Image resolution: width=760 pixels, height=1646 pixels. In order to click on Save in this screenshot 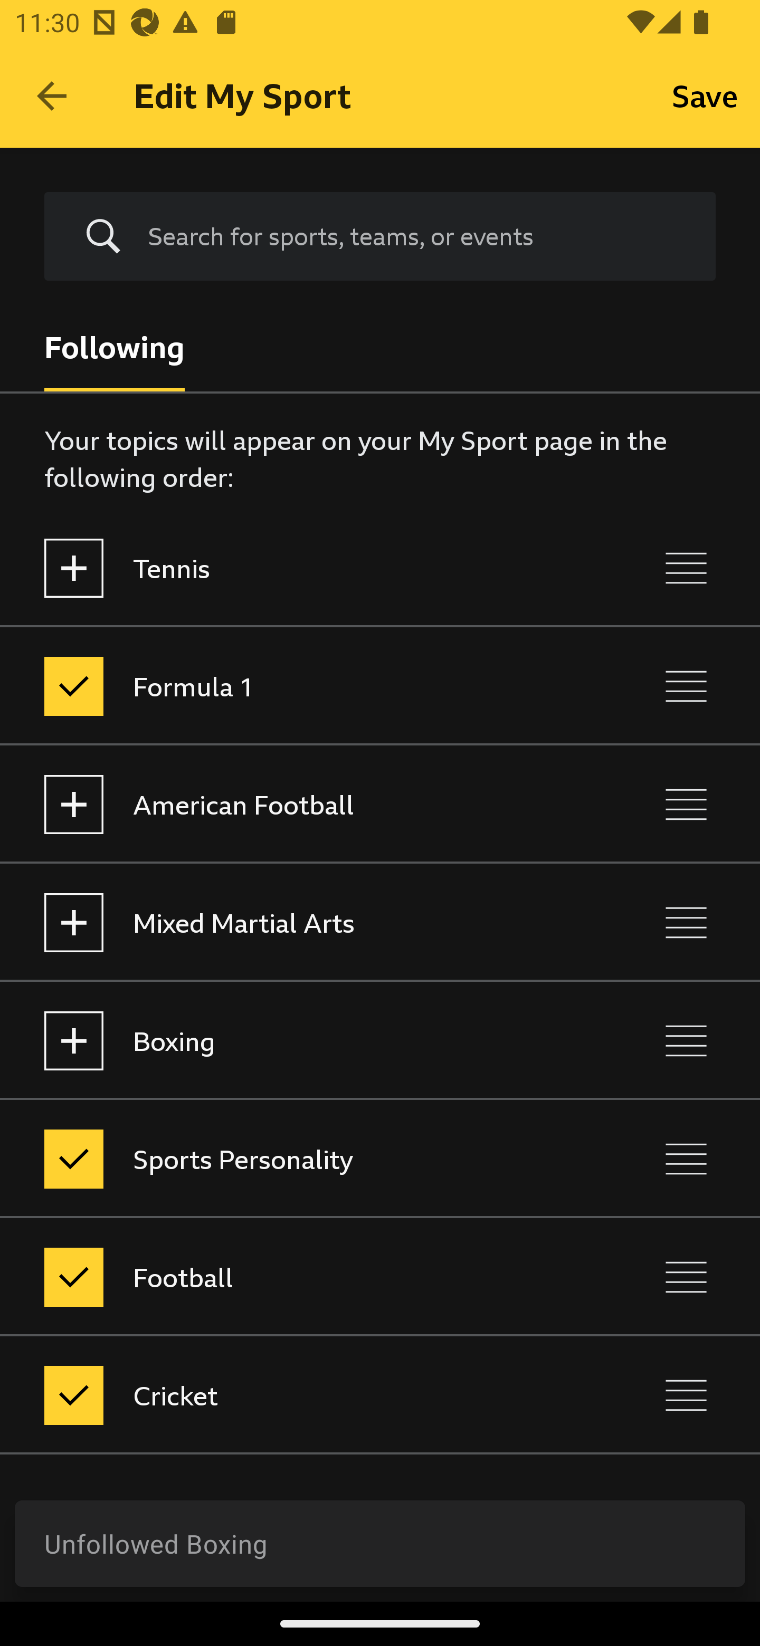, I will do `click(705, 95)`.